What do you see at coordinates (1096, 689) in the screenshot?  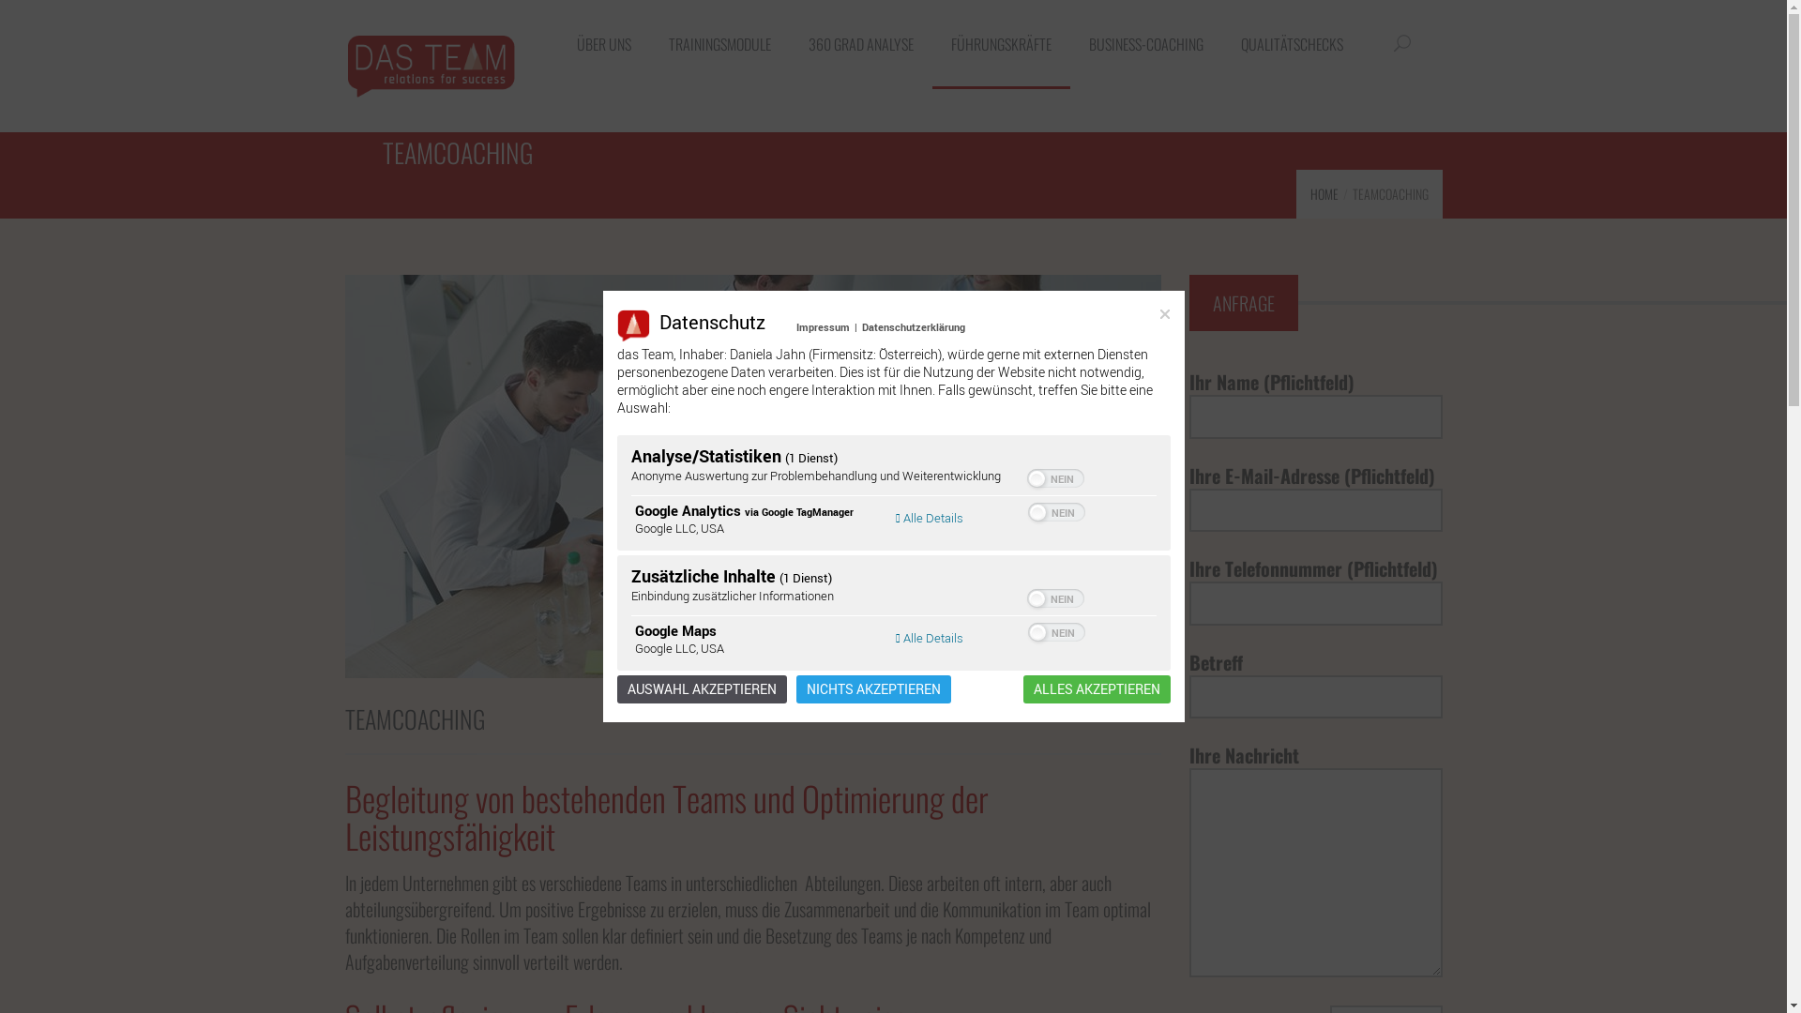 I see `ALLES AKZEPTIEREN` at bounding box center [1096, 689].